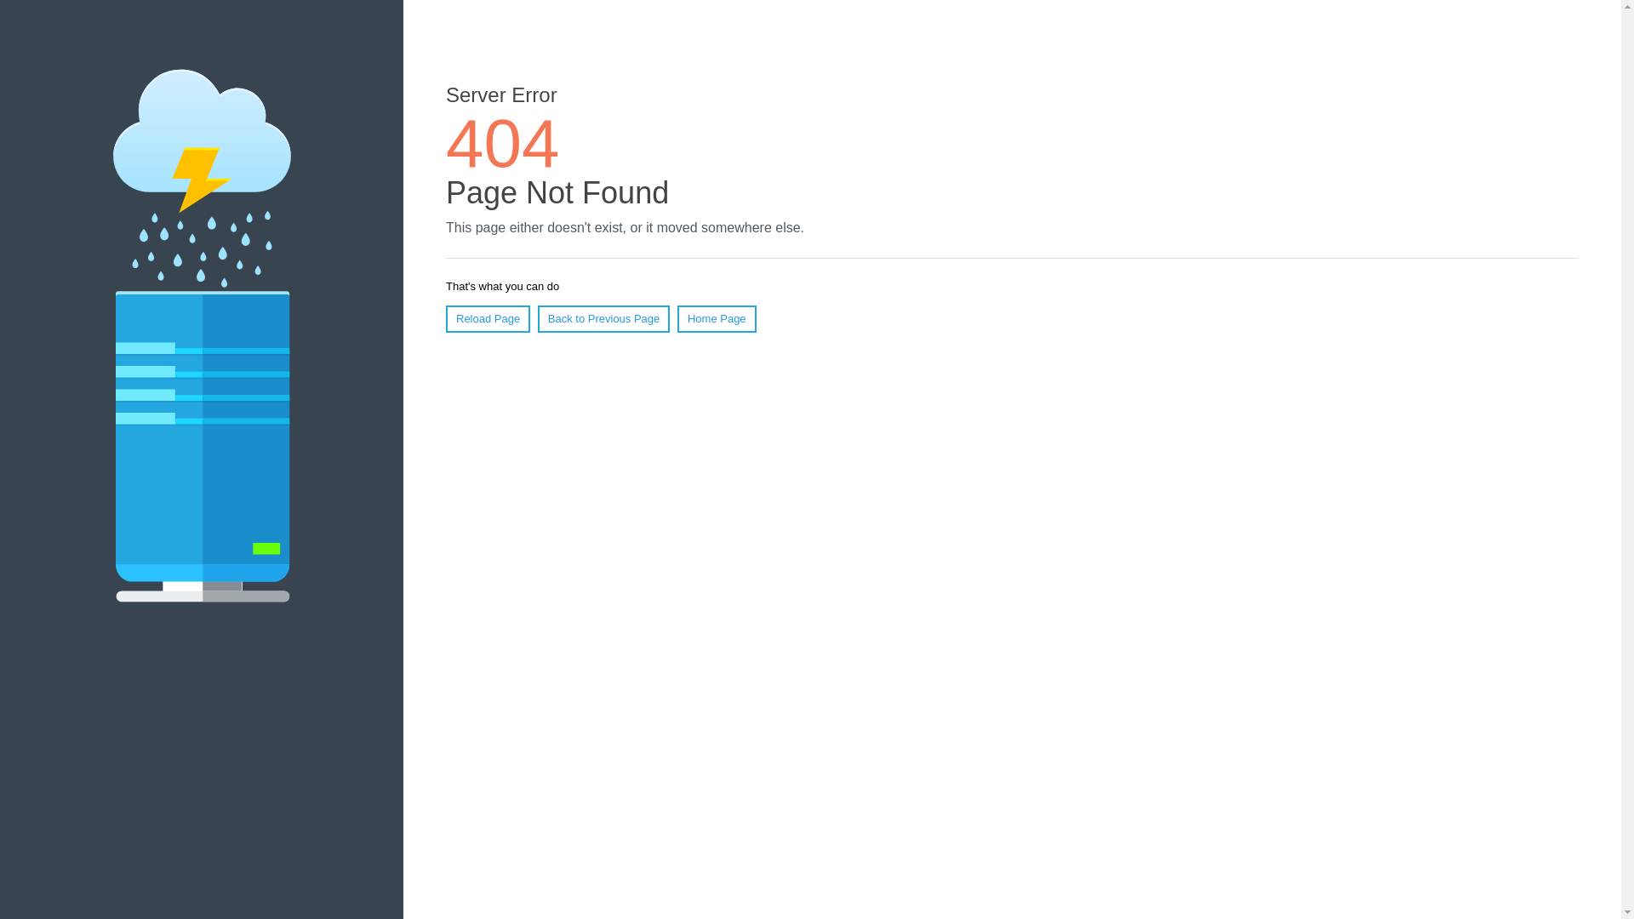  What do you see at coordinates (717, 319) in the screenshot?
I see `Home Page` at bounding box center [717, 319].